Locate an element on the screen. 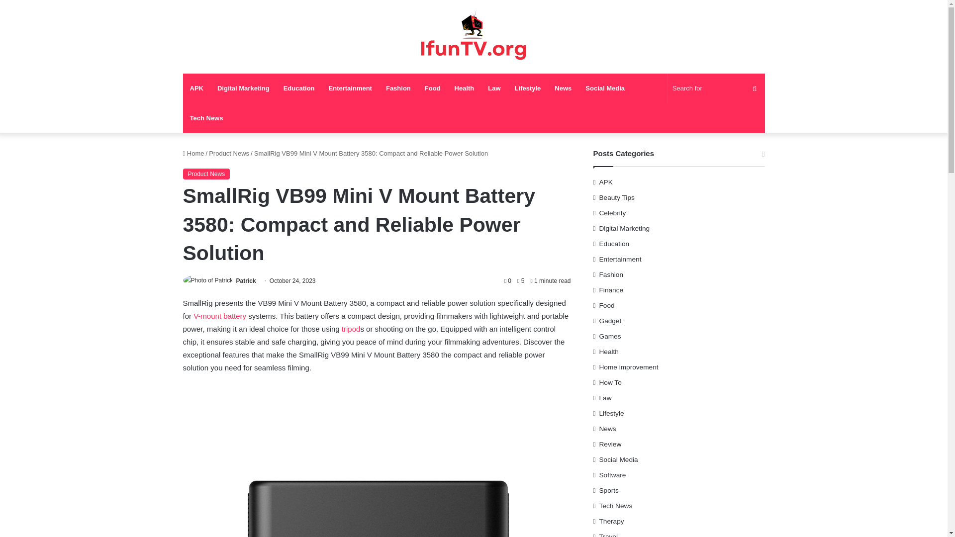  Digital Marketing is located at coordinates (243, 89).